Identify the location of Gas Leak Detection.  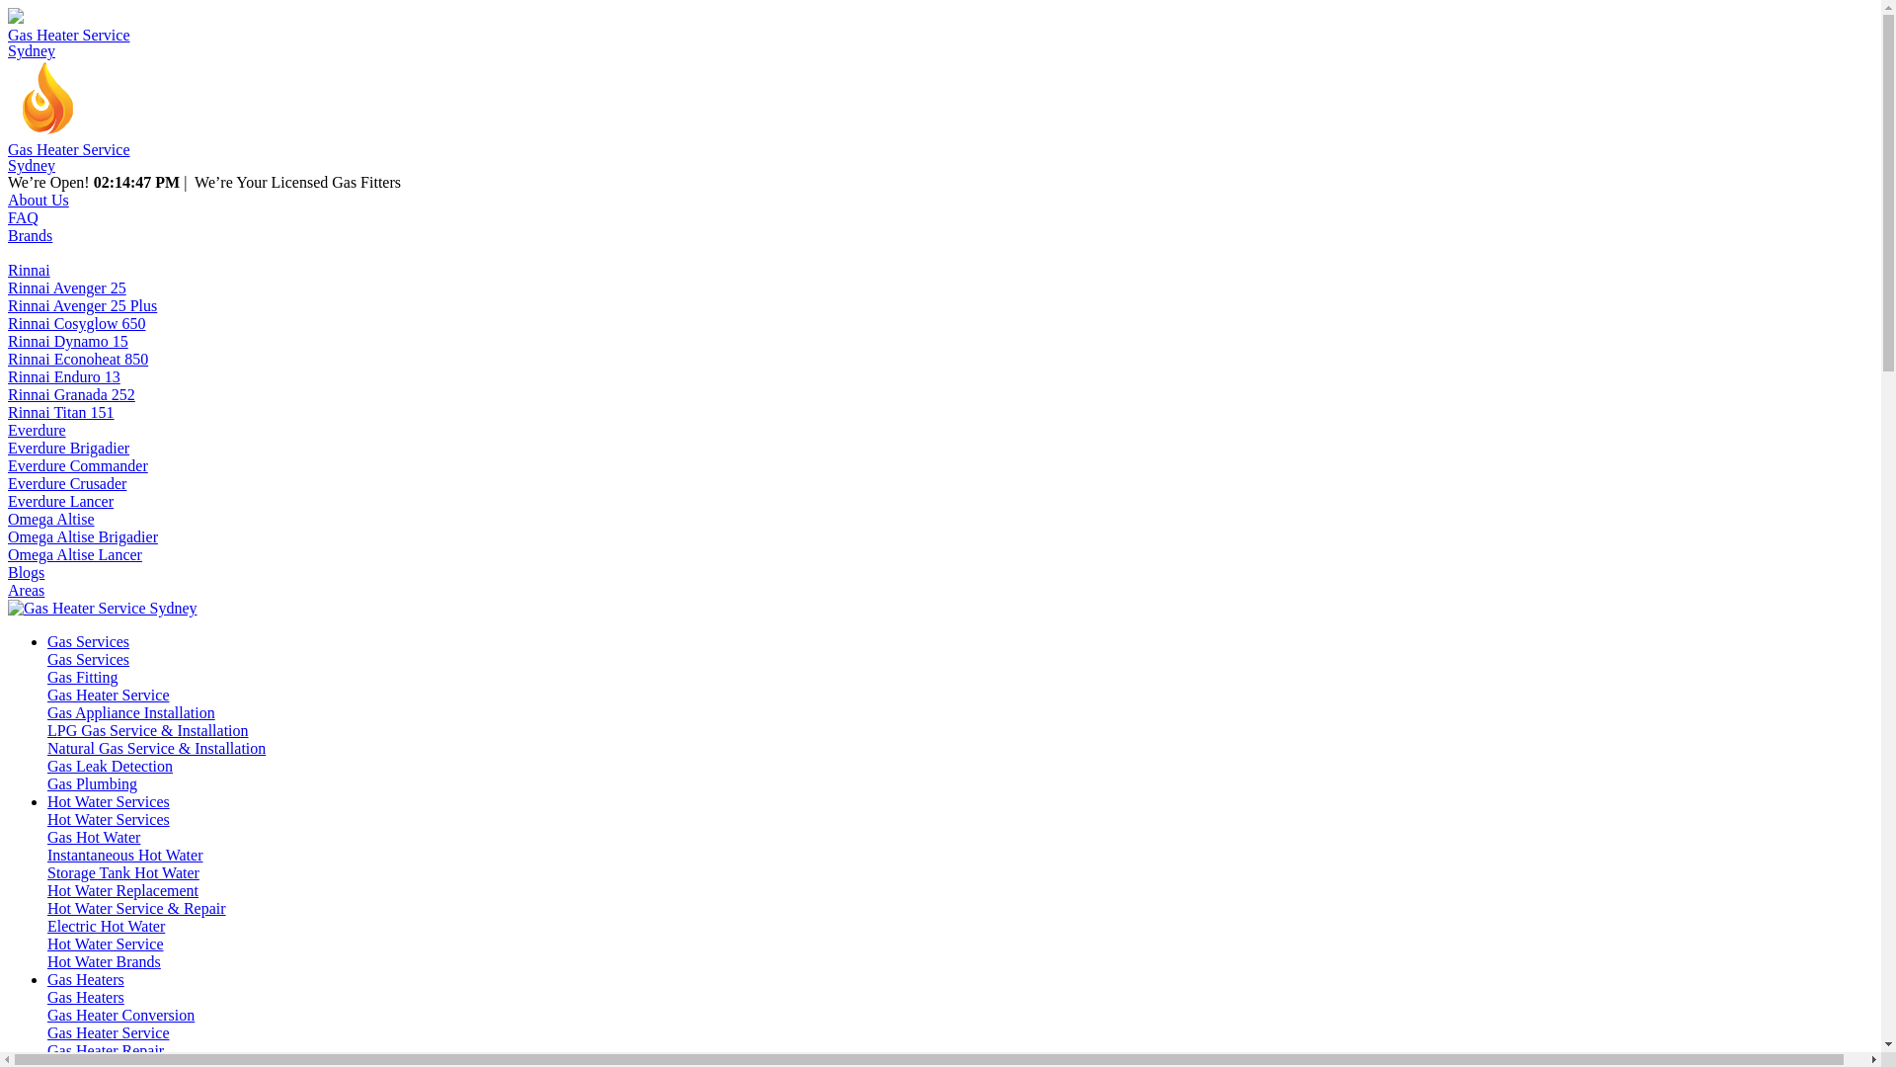
(111, 767).